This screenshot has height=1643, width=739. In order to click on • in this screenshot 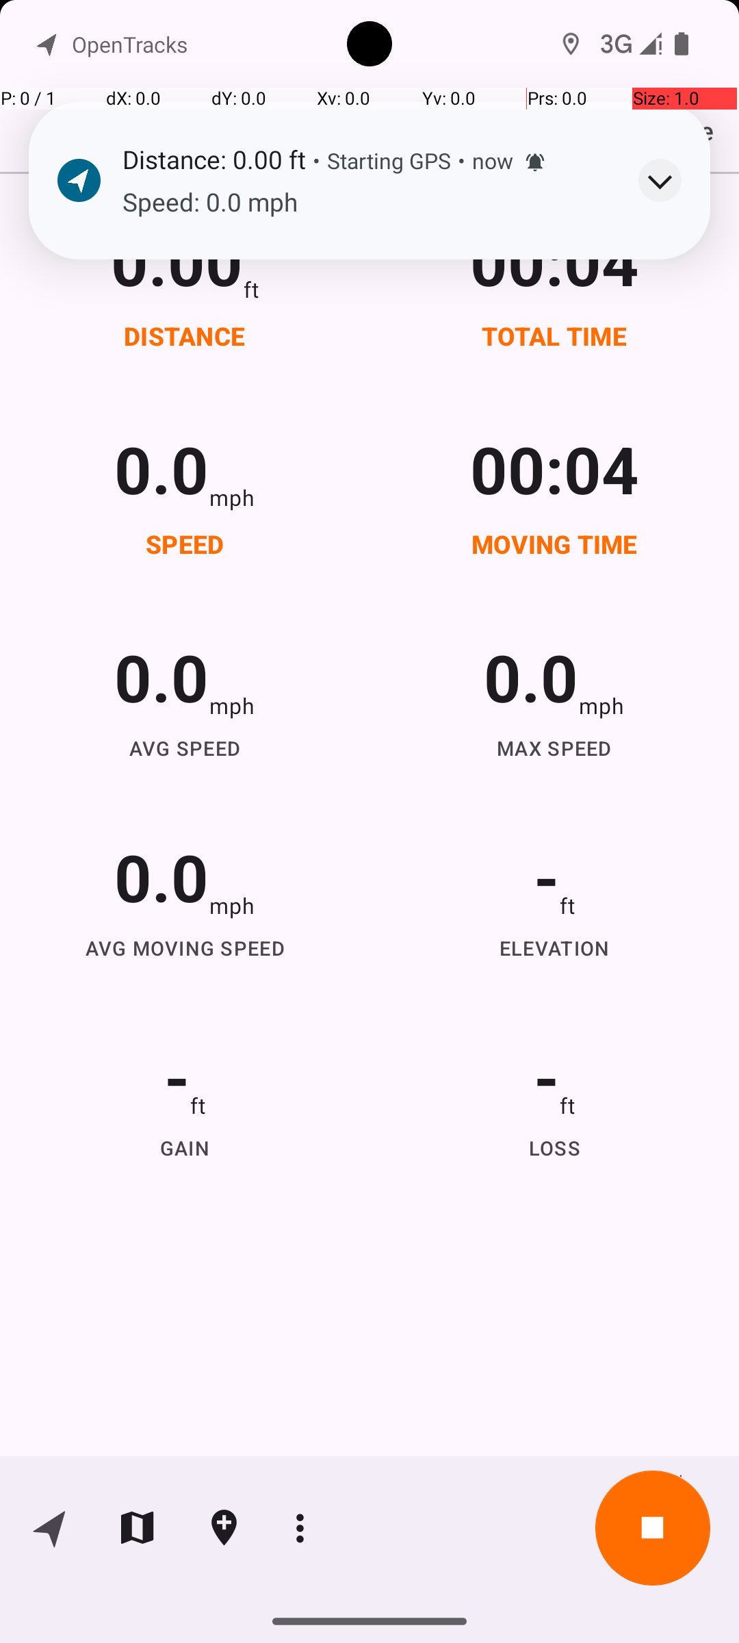, I will do `click(316, 160)`.